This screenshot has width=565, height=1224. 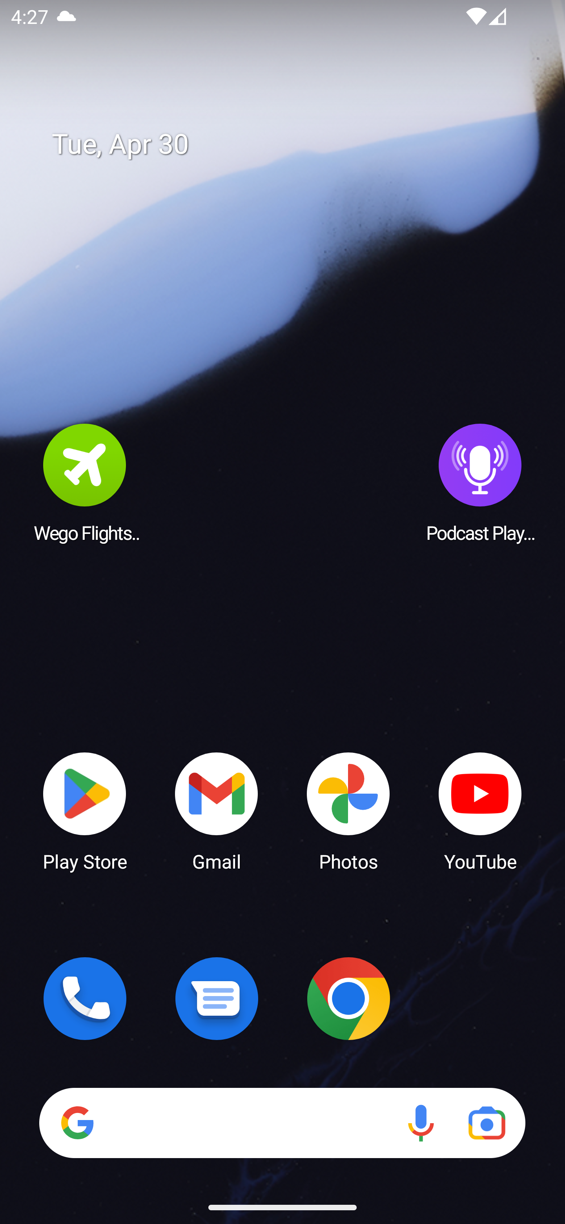 I want to click on Podcast Player, so click(x=480, y=482).